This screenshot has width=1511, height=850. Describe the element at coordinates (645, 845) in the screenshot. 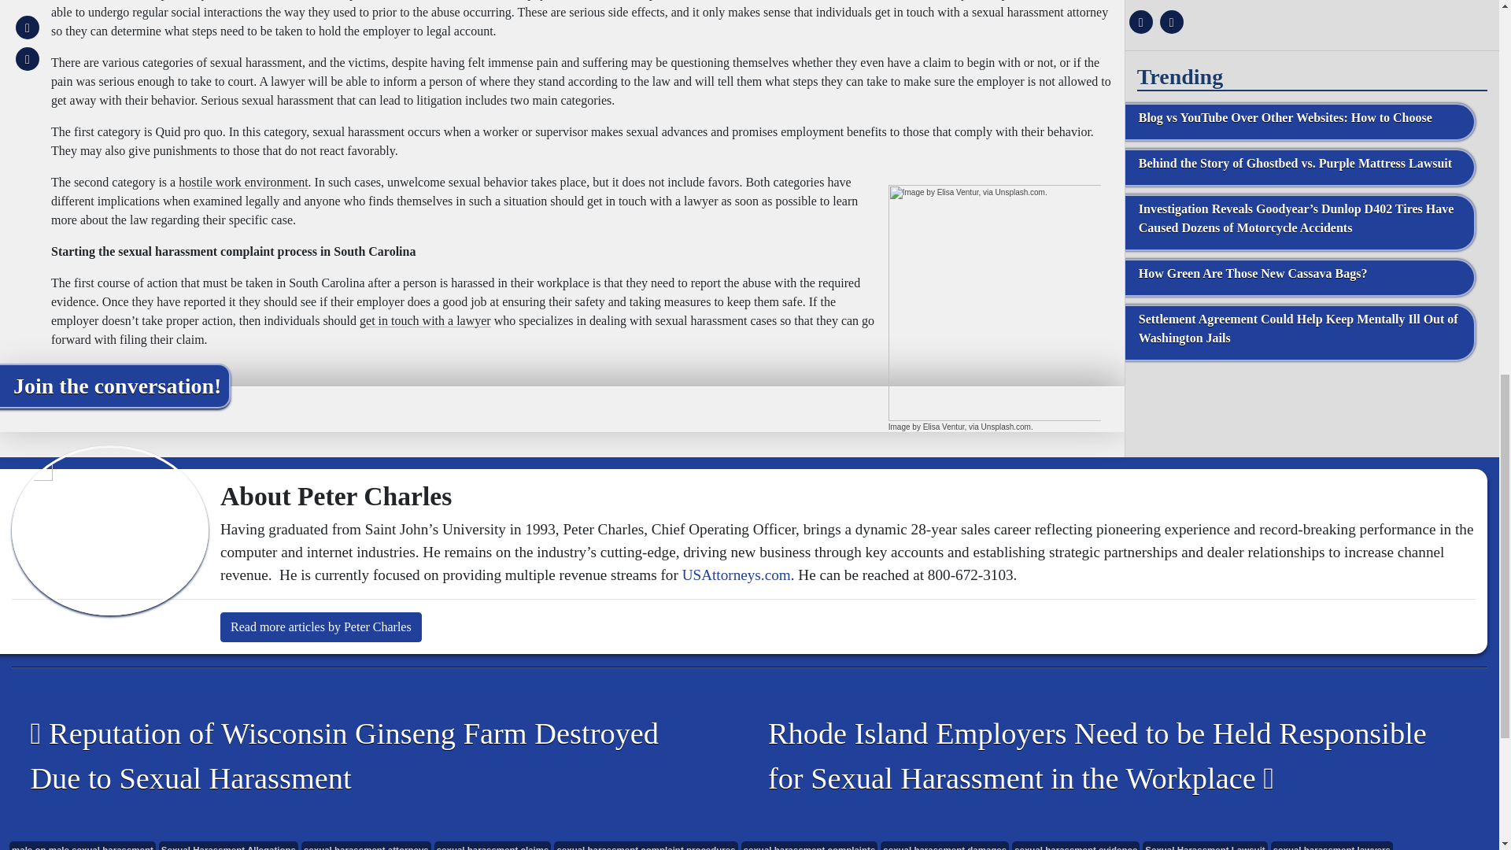

I see `sexual harassment complaint procedures` at that location.